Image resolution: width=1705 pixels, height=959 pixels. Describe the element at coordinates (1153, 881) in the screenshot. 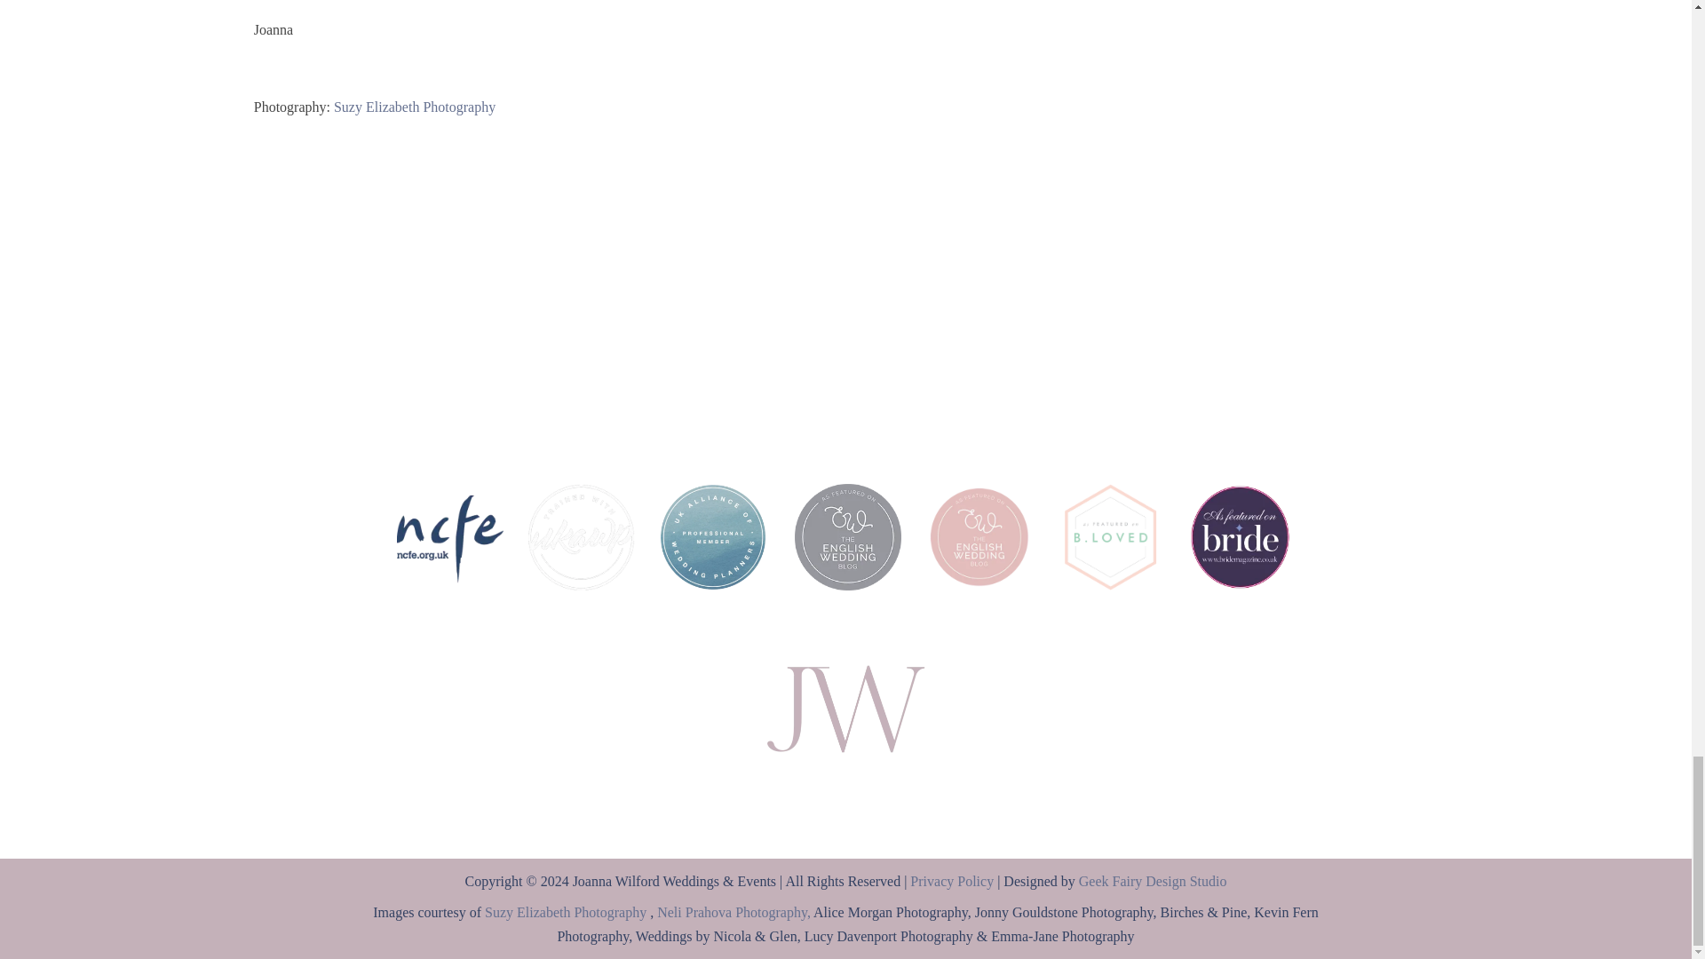

I see `The Geek Fairy` at that location.